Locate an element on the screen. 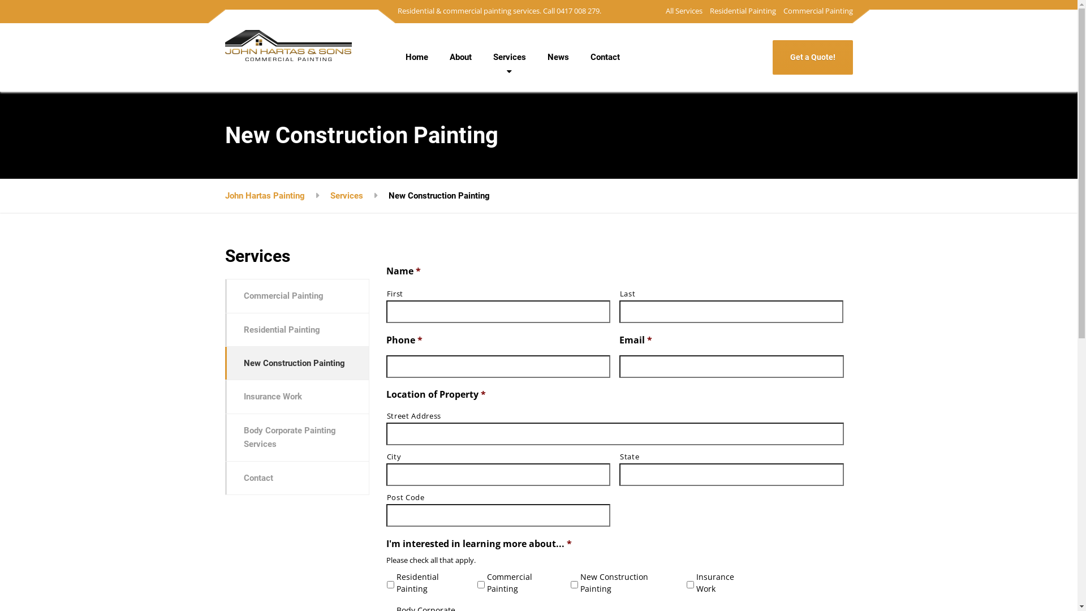 This screenshot has width=1086, height=611. News is located at coordinates (558, 57).